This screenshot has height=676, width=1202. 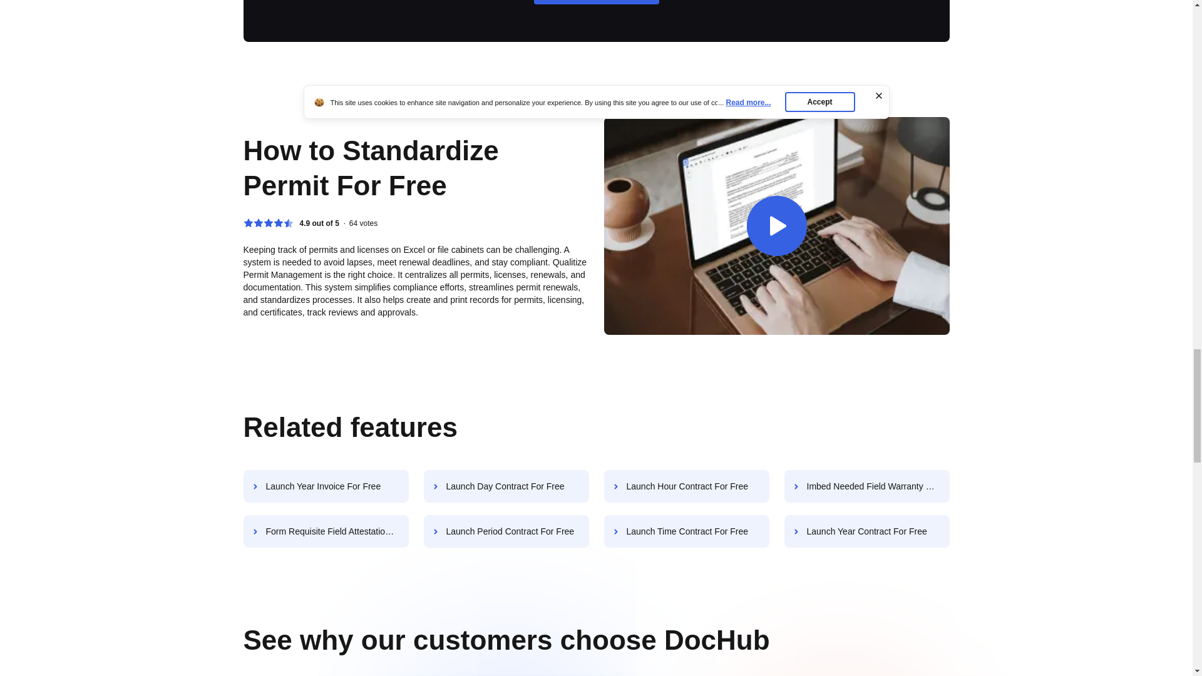 What do you see at coordinates (596, 2) in the screenshot?
I see `Install now` at bounding box center [596, 2].